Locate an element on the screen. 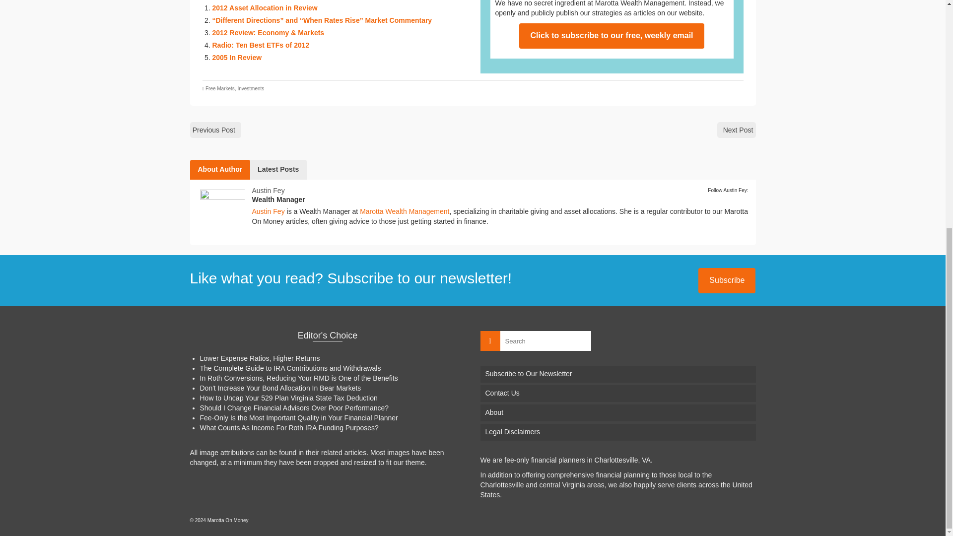  How to Uncap Your 529 Plan Virginia State Tax Deduction is located at coordinates (288, 398).